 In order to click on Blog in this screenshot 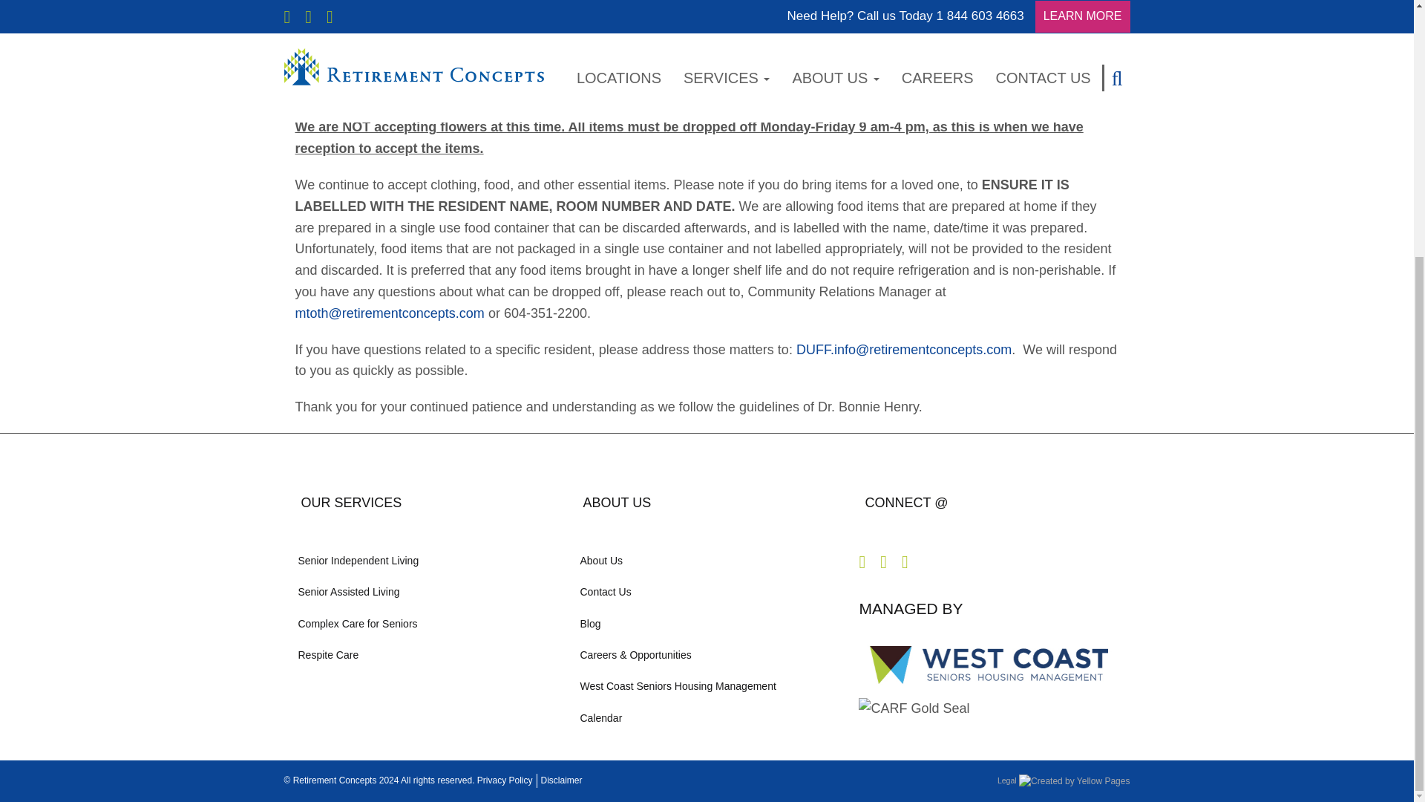, I will do `click(707, 623)`.